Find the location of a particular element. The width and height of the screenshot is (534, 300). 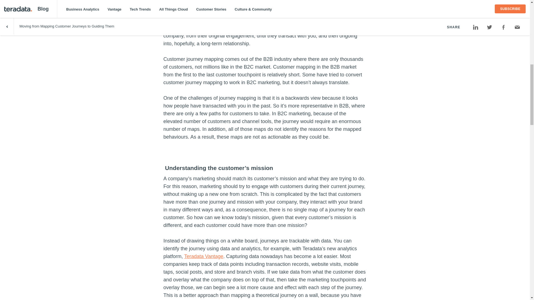

Teradata Vantage is located at coordinates (204, 256).